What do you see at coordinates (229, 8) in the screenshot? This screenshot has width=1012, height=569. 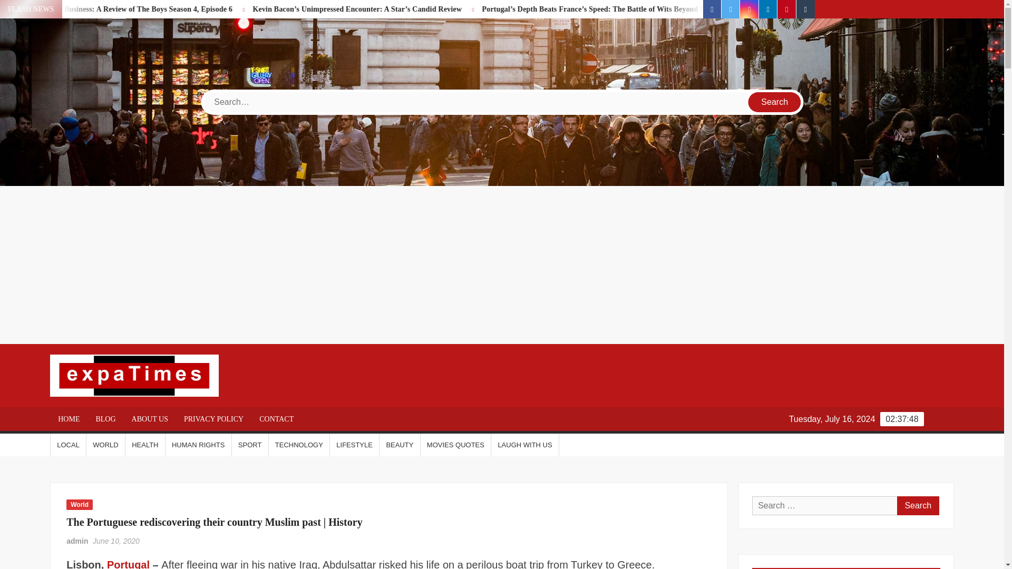 I see `Dirty Business: A Review of The Boys Season 4, Episode 6` at bounding box center [229, 8].